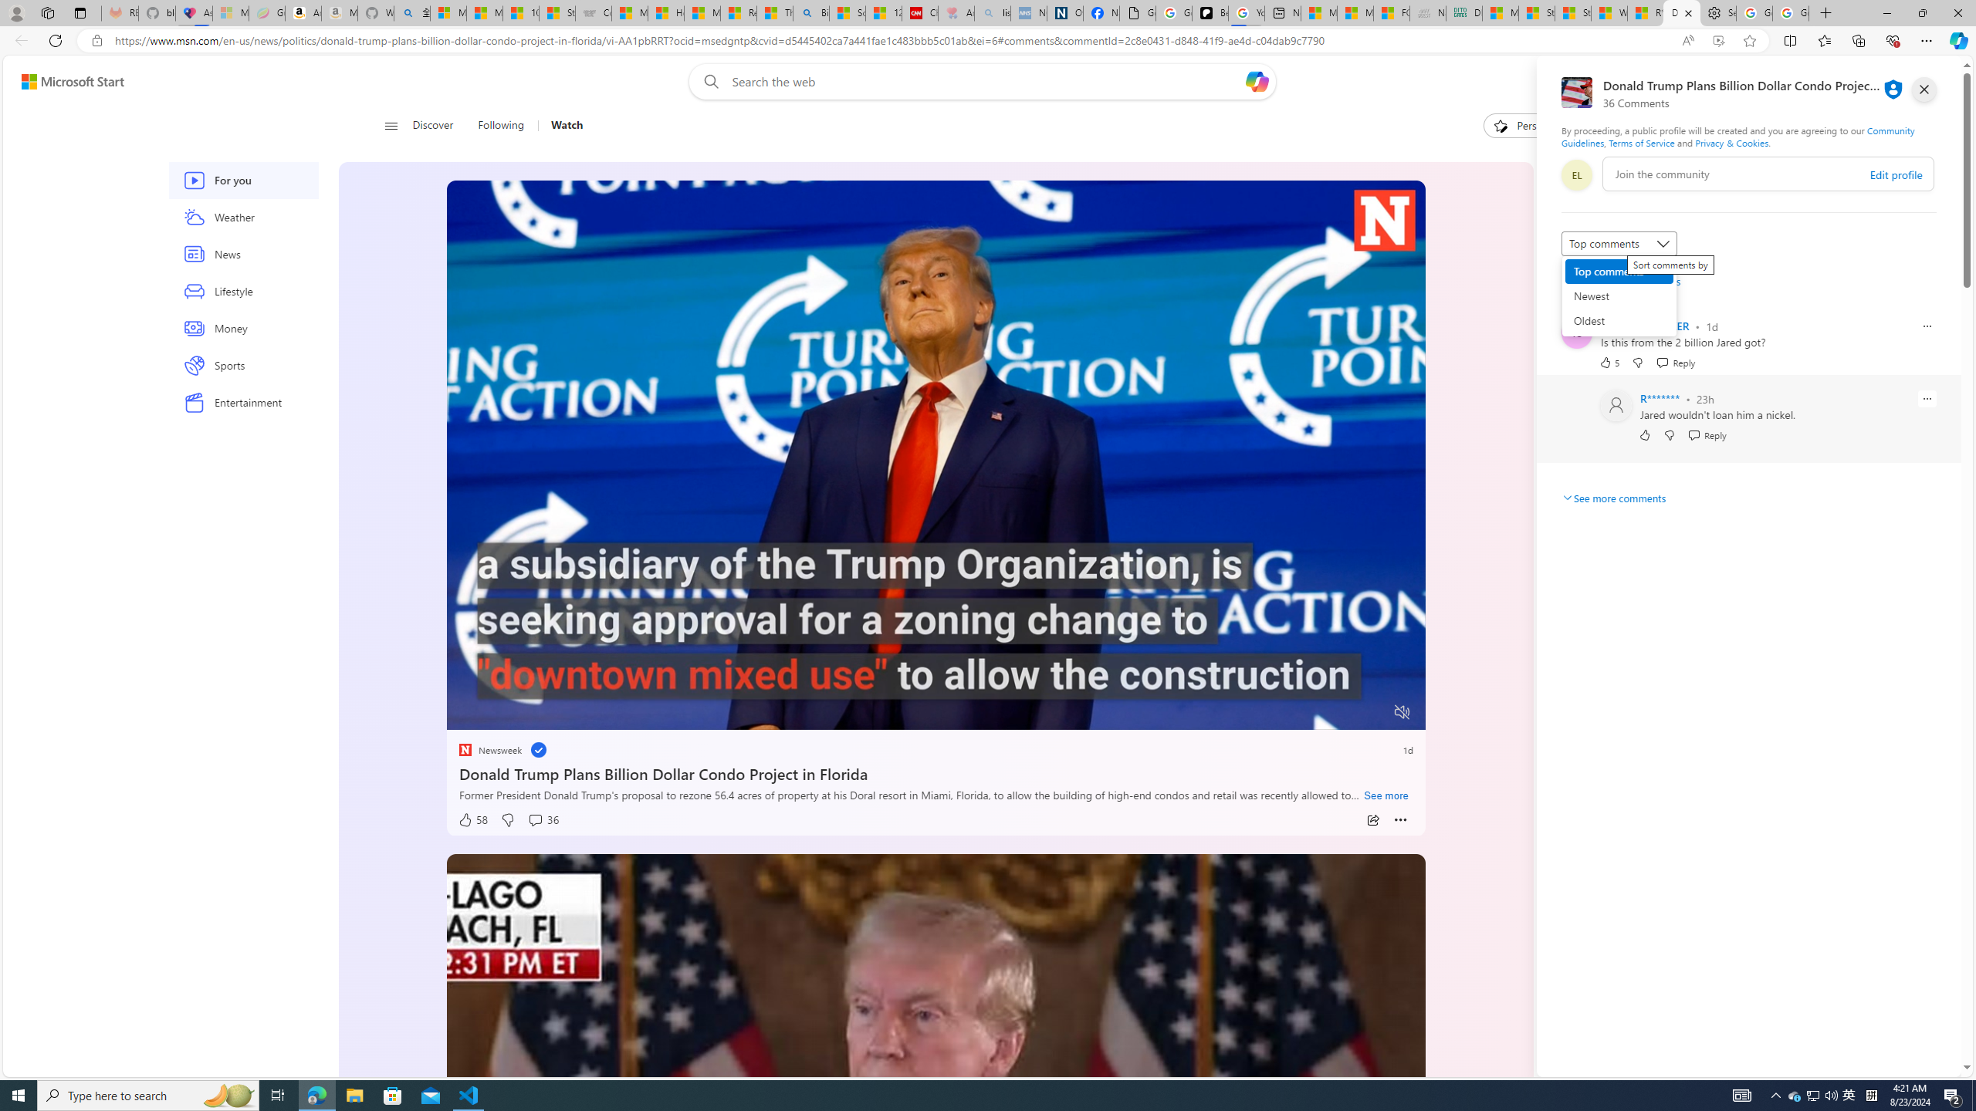 The height and width of the screenshot is (1111, 1976). What do you see at coordinates (1896, 174) in the screenshot?
I see `Edit profile` at bounding box center [1896, 174].